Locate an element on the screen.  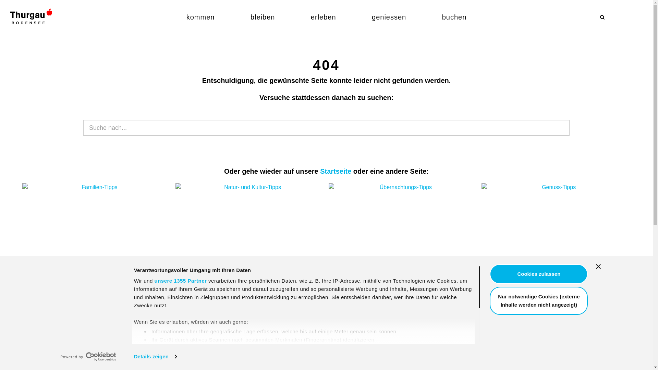
erleben is located at coordinates (324, 17).